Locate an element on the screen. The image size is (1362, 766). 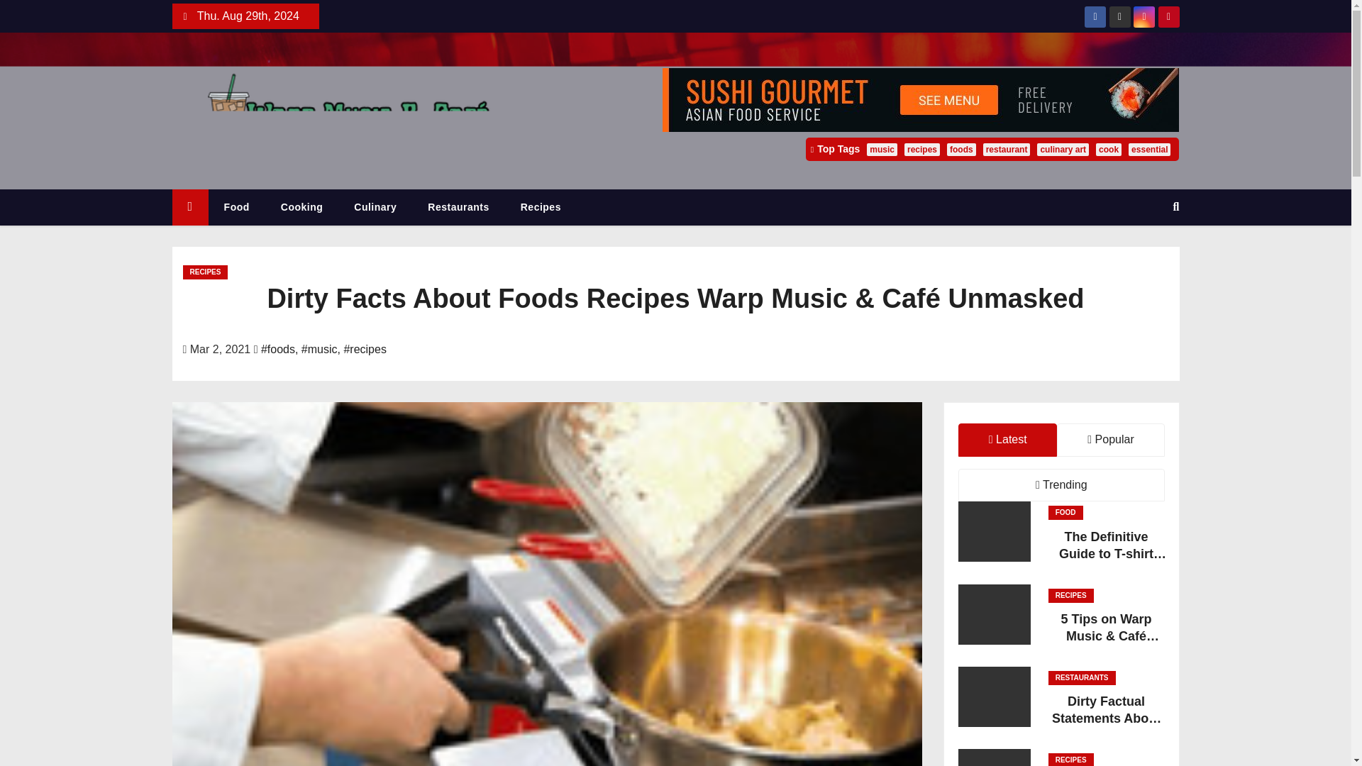
Recipes is located at coordinates (541, 207).